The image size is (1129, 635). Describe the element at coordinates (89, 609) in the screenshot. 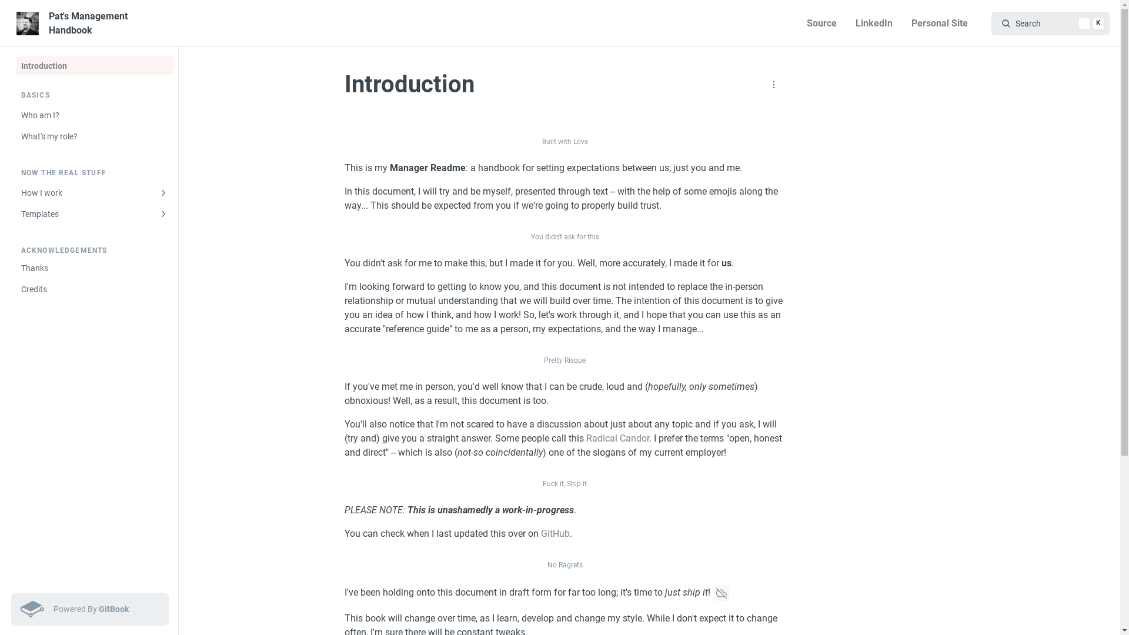

I see `Powered By GitBook` at that location.